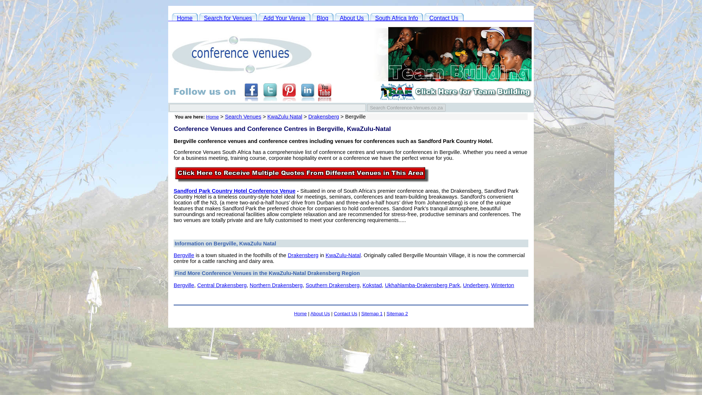 Image resolution: width=702 pixels, height=395 pixels. What do you see at coordinates (397, 313) in the screenshot?
I see `Sitemap 2` at bounding box center [397, 313].